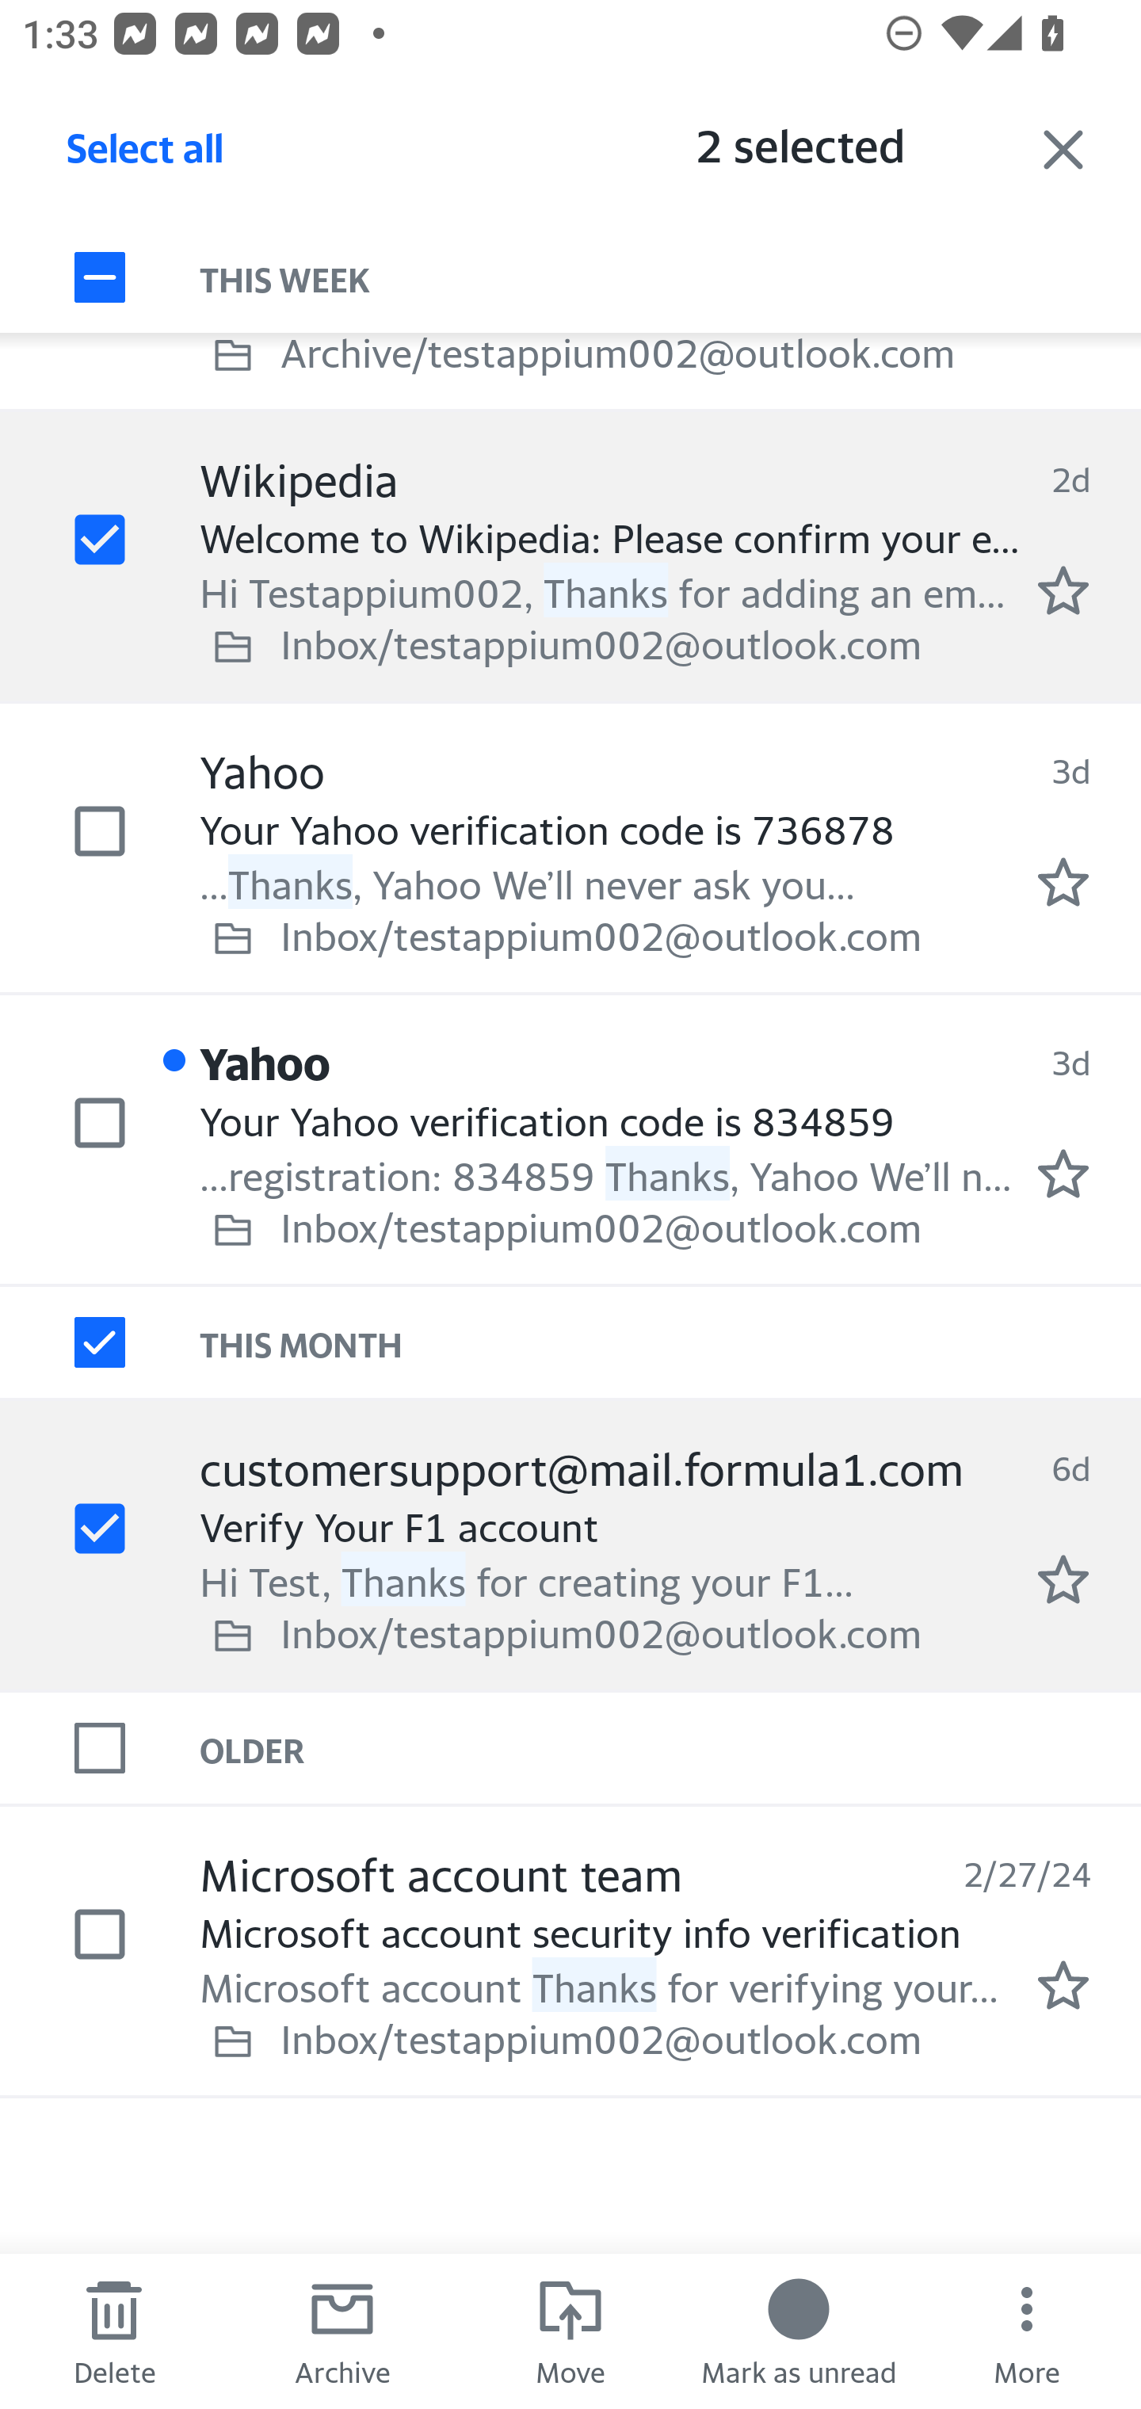 The width and height of the screenshot is (1141, 2409). What do you see at coordinates (146, 156) in the screenshot?
I see `Select all` at bounding box center [146, 156].